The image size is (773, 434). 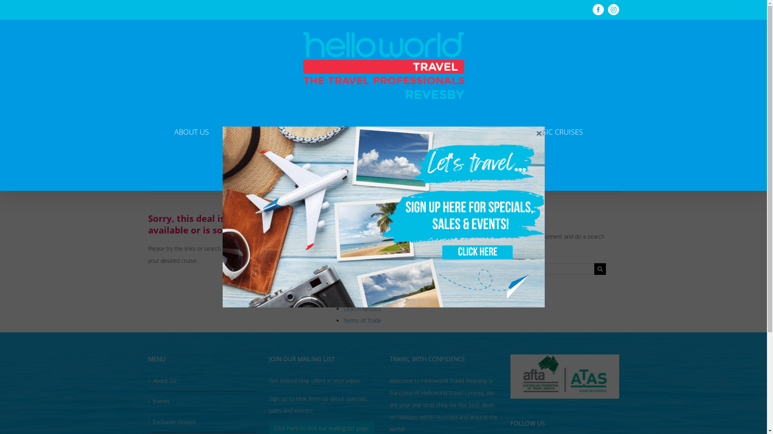 I want to click on Instagram, so click(x=614, y=10).